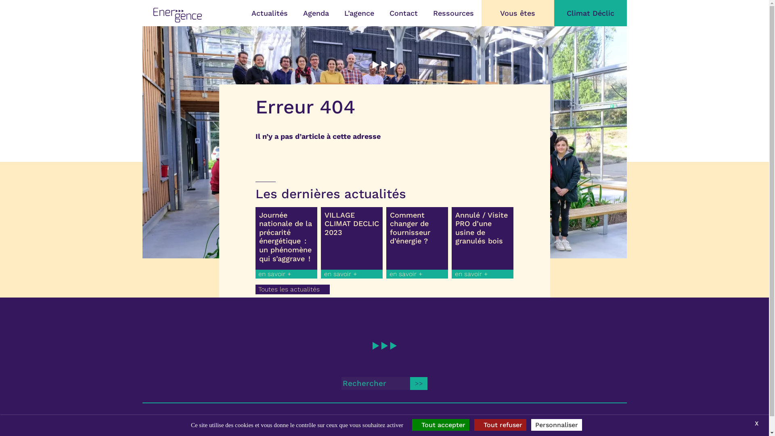 The height and width of the screenshot is (436, 775). What do you see at coordinates (352, 243) in the screenshot?
I see `VILLAGE CLIMAT DECLIC 2023
en savoir +` at bounding box center [352, 243].